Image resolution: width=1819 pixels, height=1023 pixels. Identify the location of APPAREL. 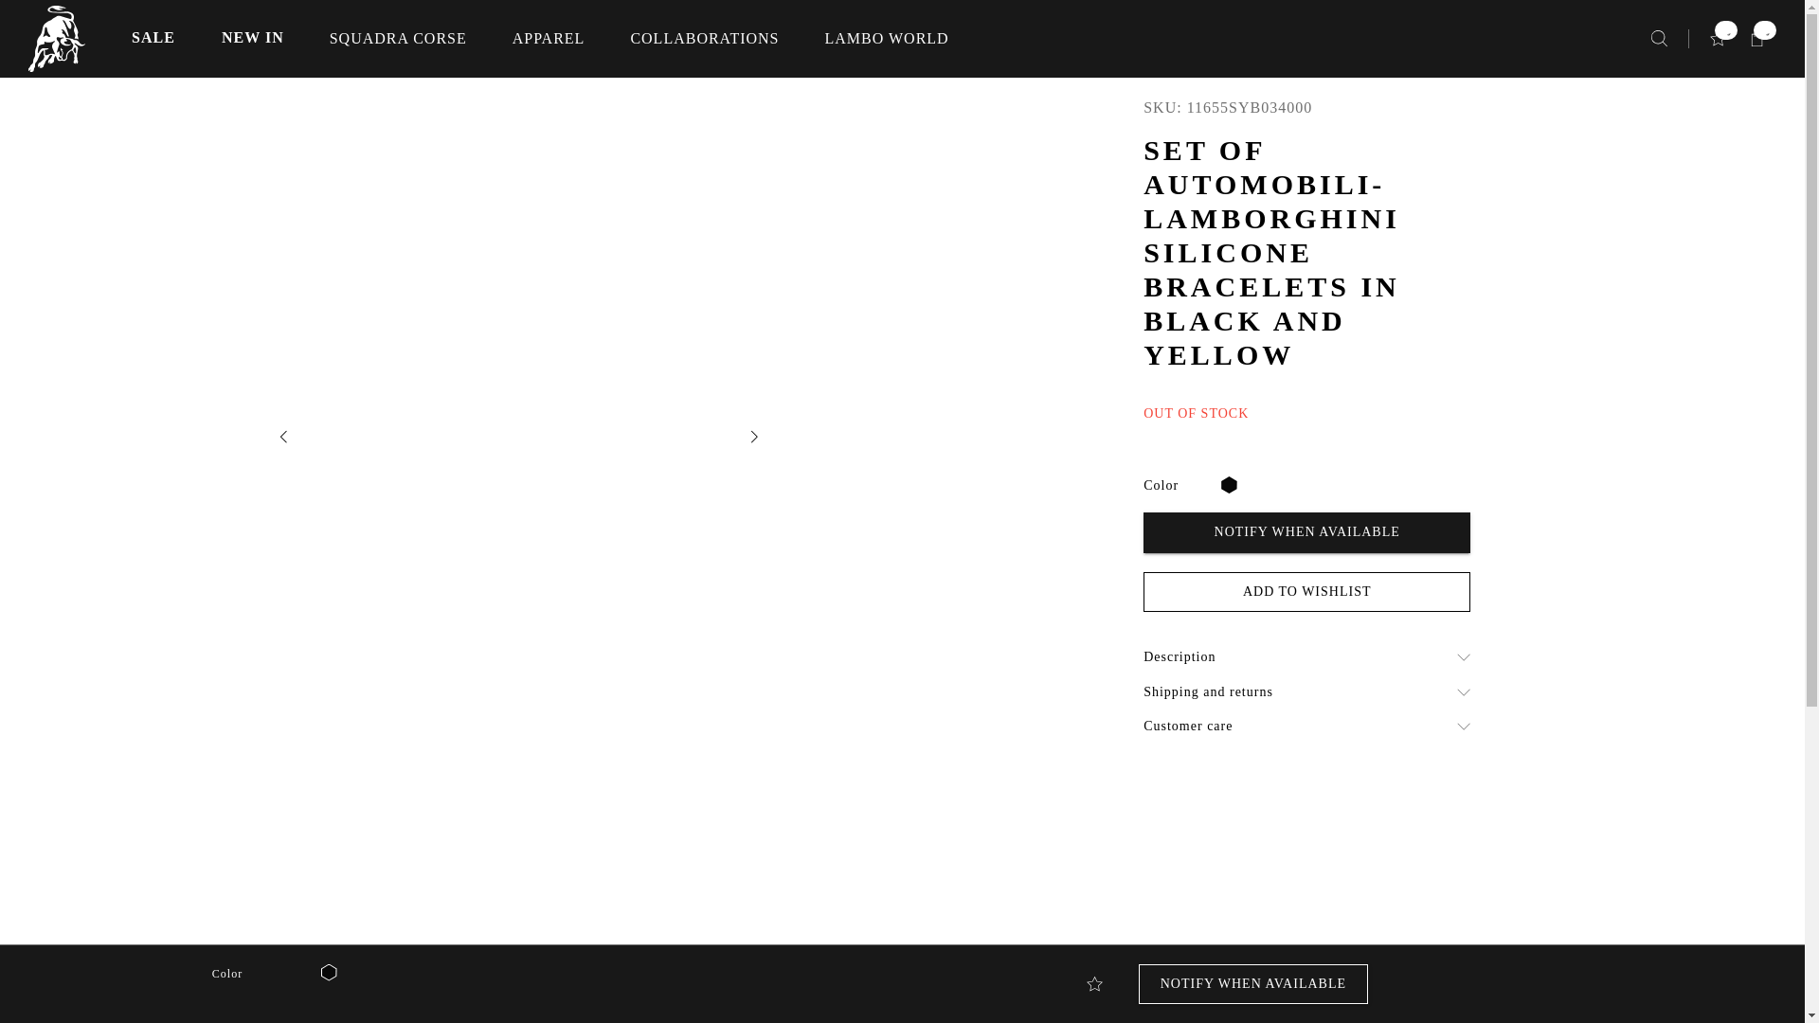
(549, 38).